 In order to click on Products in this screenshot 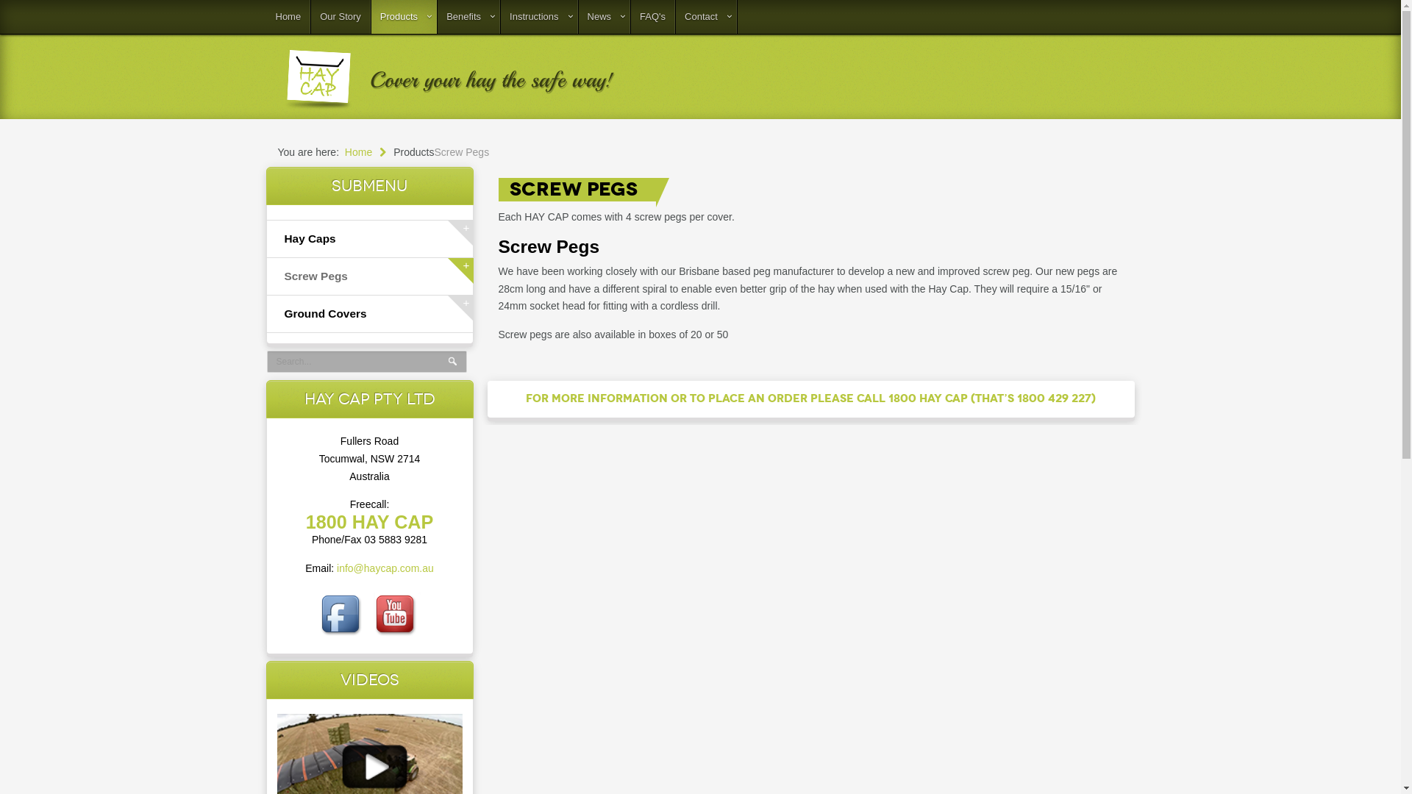, I will do `click(404, 17)`.